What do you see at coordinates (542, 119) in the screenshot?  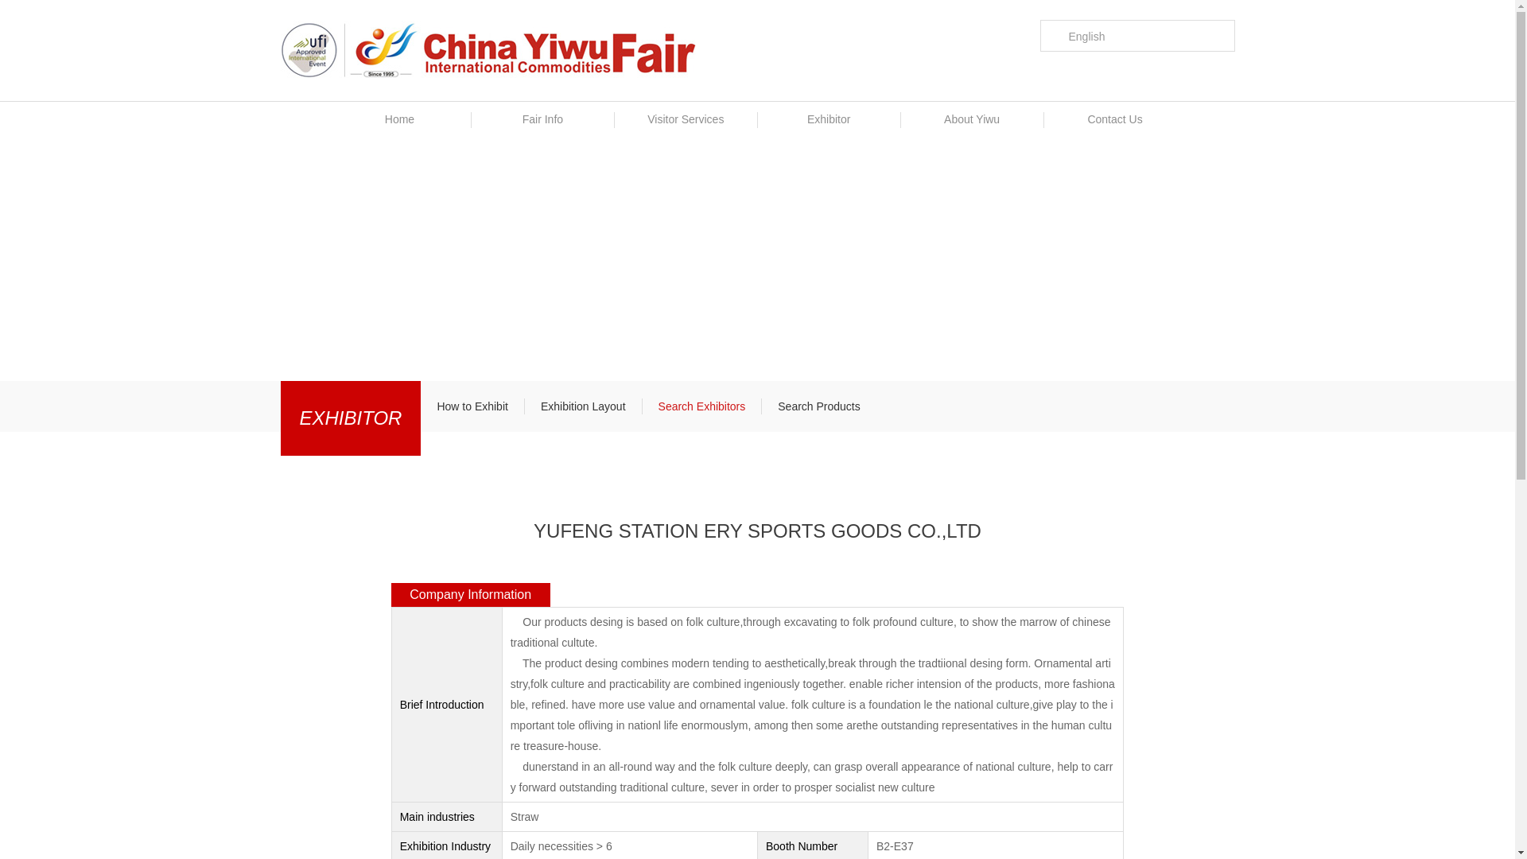 I see `Fair Info` at bounding box center [542, 119].